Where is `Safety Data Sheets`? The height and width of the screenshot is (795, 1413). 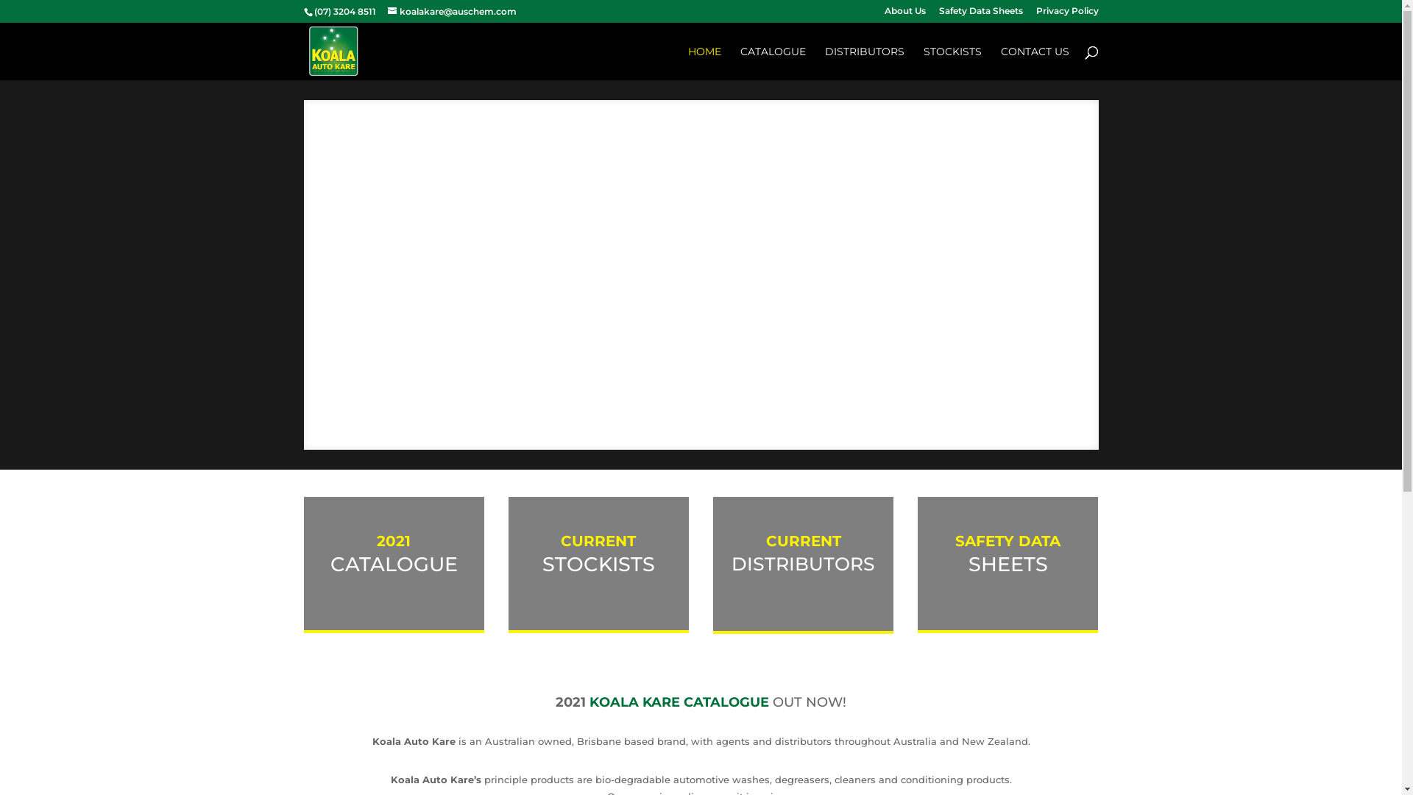
Safety Data Sheets is located at coordinates (981, 15).